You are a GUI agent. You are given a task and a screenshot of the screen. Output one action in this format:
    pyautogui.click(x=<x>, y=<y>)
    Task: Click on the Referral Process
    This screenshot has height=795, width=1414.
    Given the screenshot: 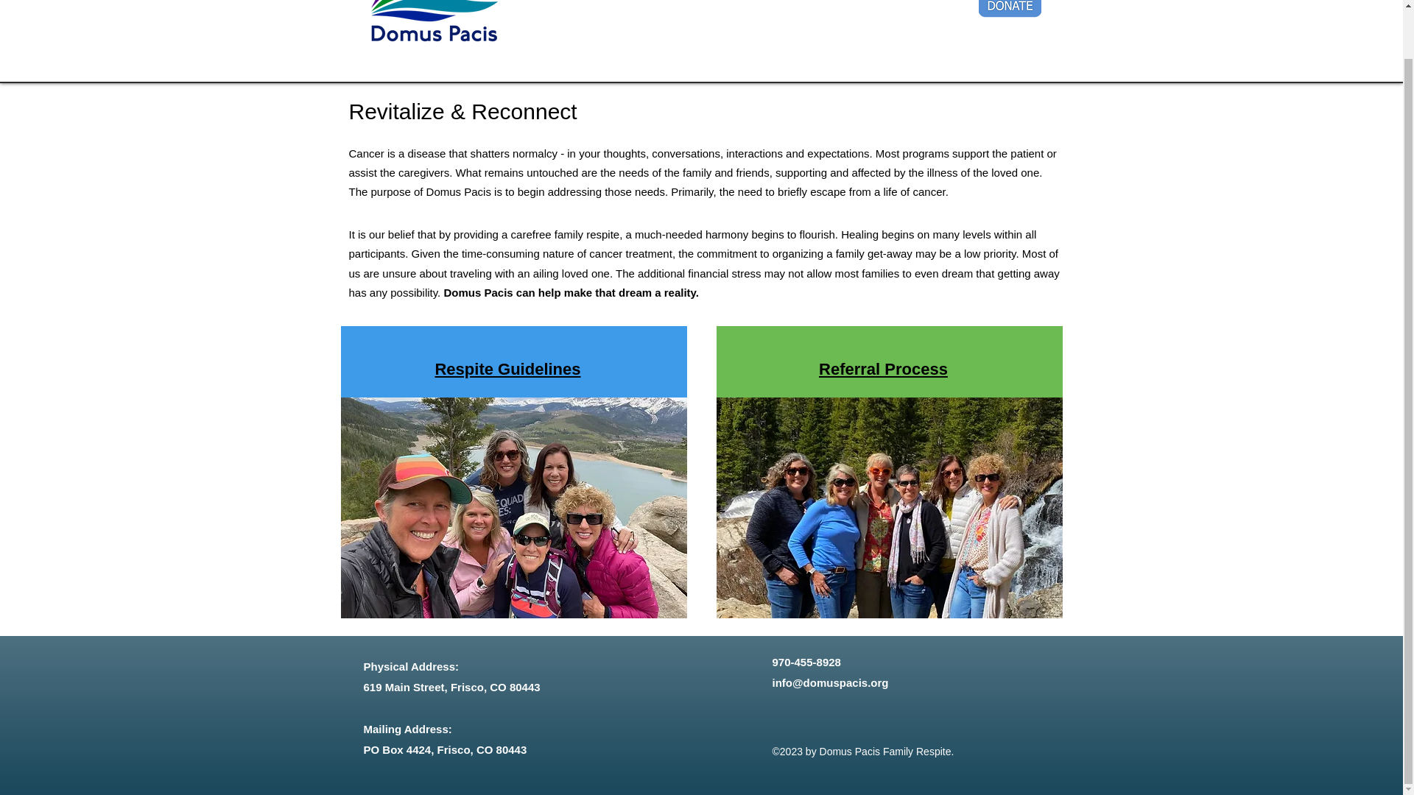 What is the action you would take?
    pyautogui.click(x=882, y=370)
    